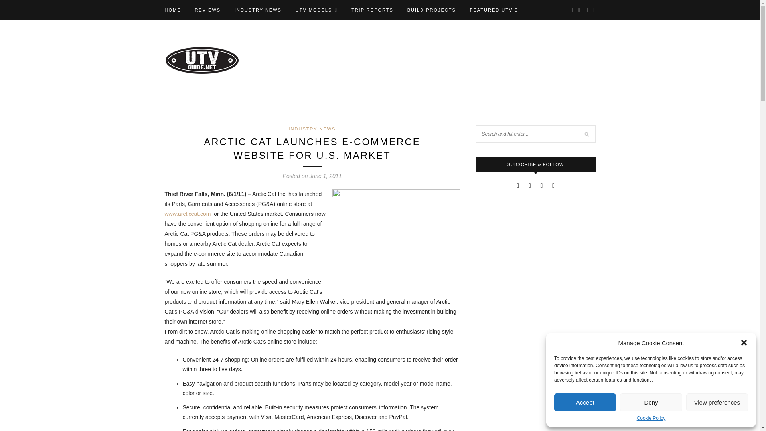 The image size is (766, 431). I want to click on Deny, so click(650, 402).